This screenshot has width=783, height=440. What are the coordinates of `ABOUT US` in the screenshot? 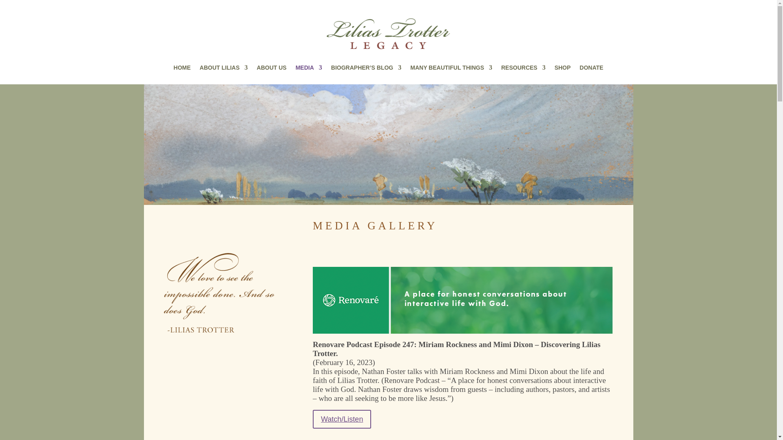 It's located at (272, 69).